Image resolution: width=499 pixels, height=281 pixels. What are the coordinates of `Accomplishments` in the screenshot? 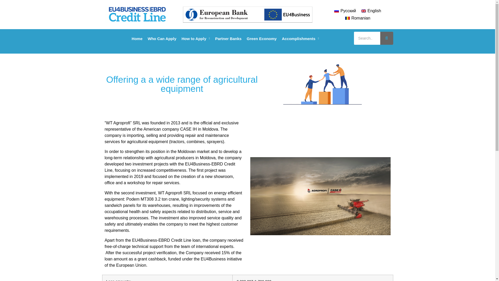 It's located at (300, 39).